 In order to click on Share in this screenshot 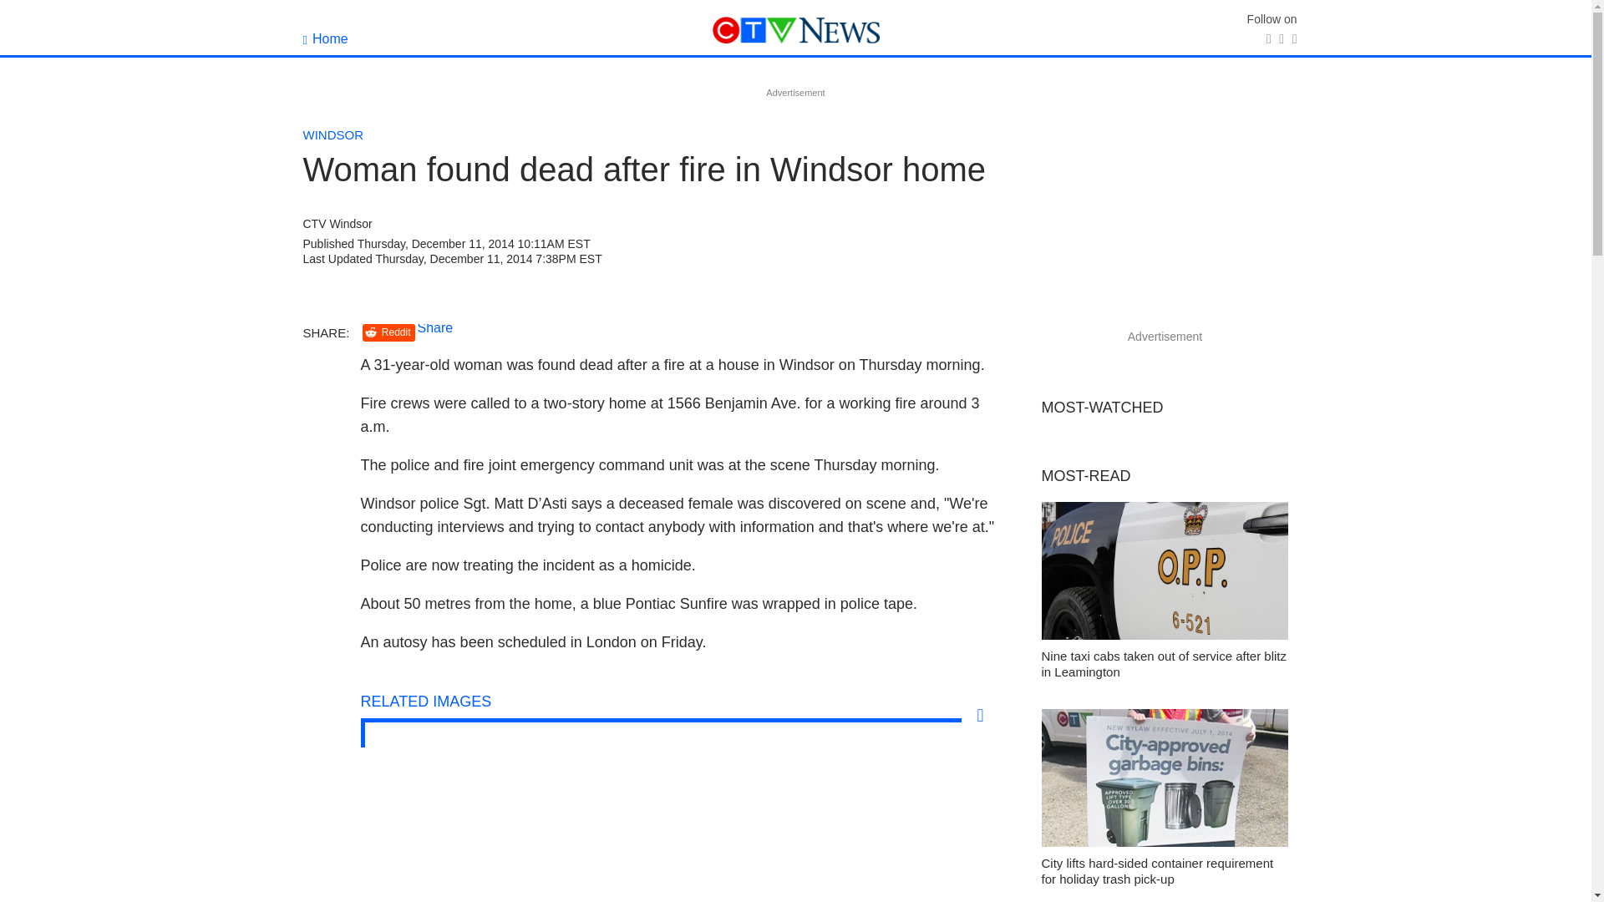, I will do `click(435, 327)`.